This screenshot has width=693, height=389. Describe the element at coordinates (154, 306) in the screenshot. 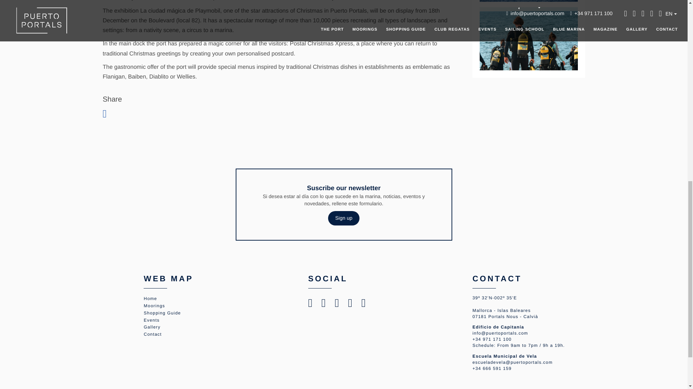

I see `Moorings` at that location.